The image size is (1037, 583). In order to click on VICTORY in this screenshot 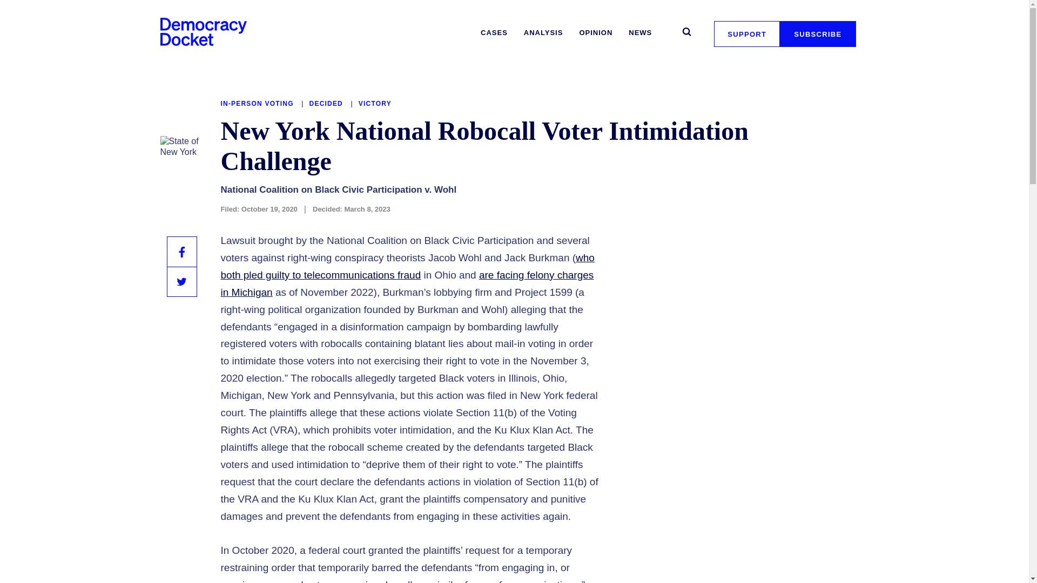, I will do `click(375, 103)`.